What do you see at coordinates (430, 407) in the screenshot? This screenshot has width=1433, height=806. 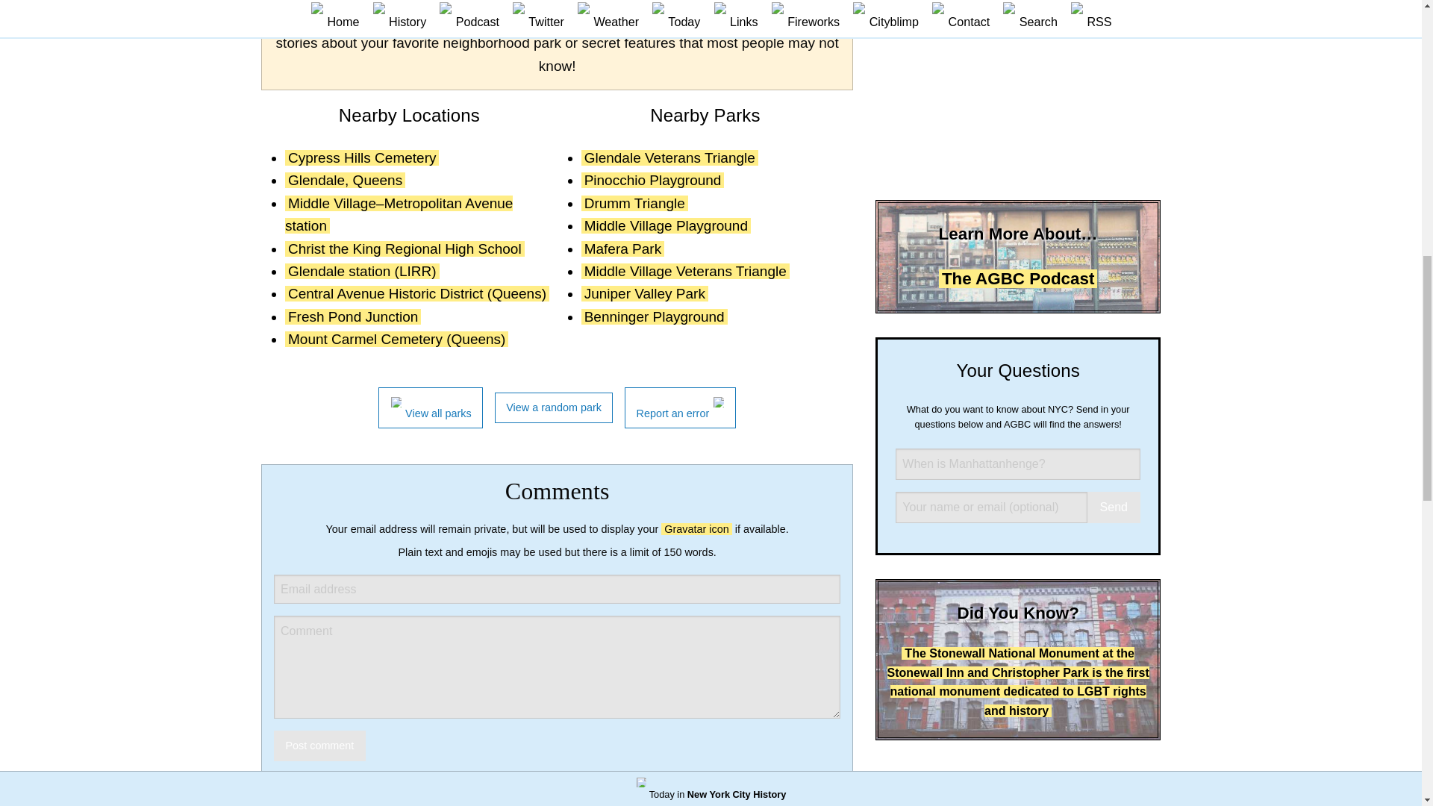 I see `View all parks` at bounding box center [430, 407].